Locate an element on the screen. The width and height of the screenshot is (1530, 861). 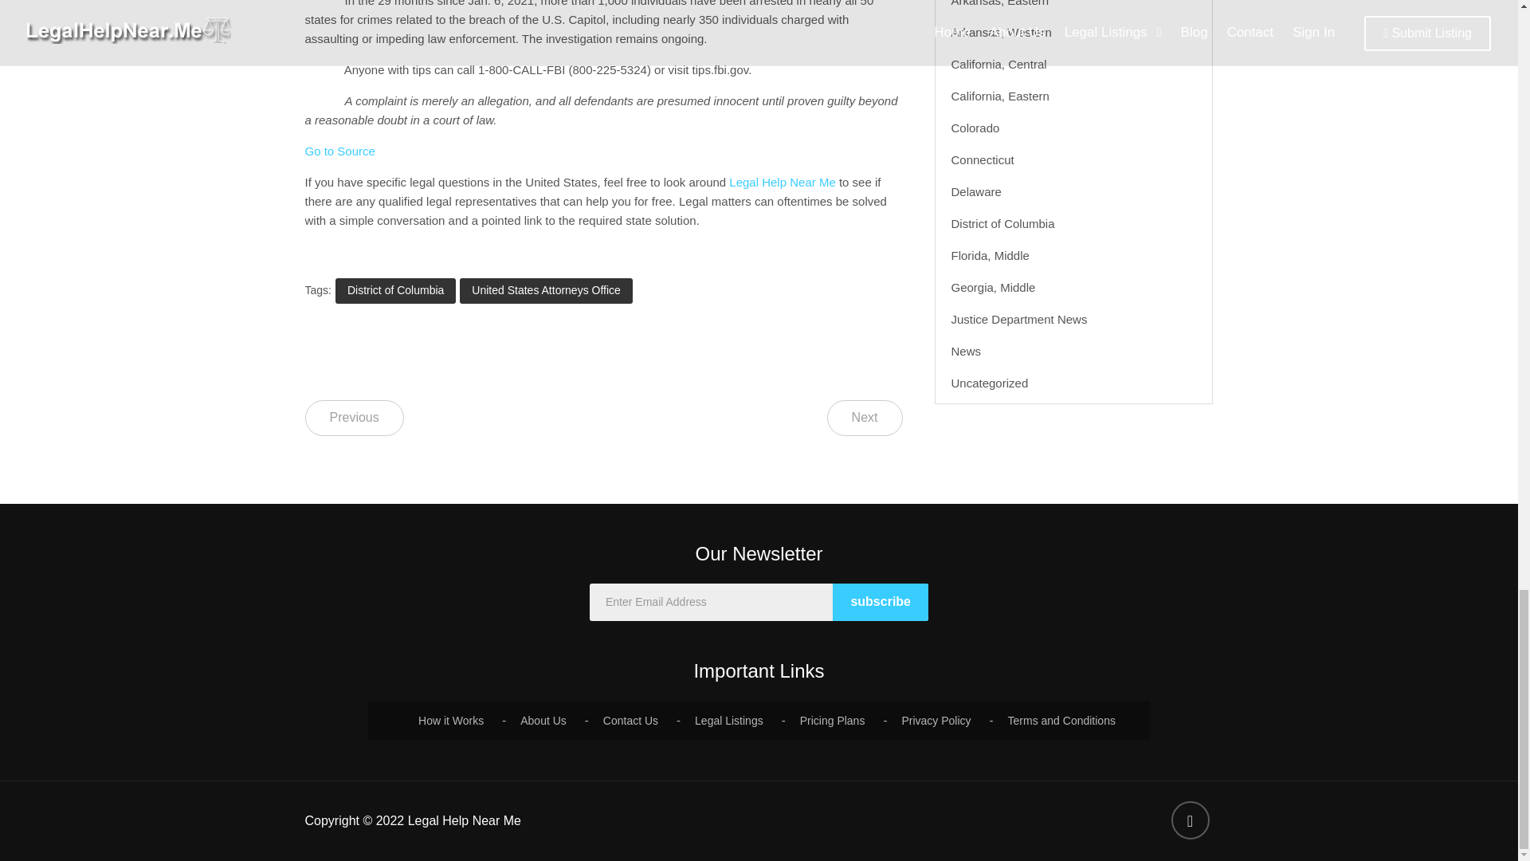
Next is located at coordinates (865, 418).